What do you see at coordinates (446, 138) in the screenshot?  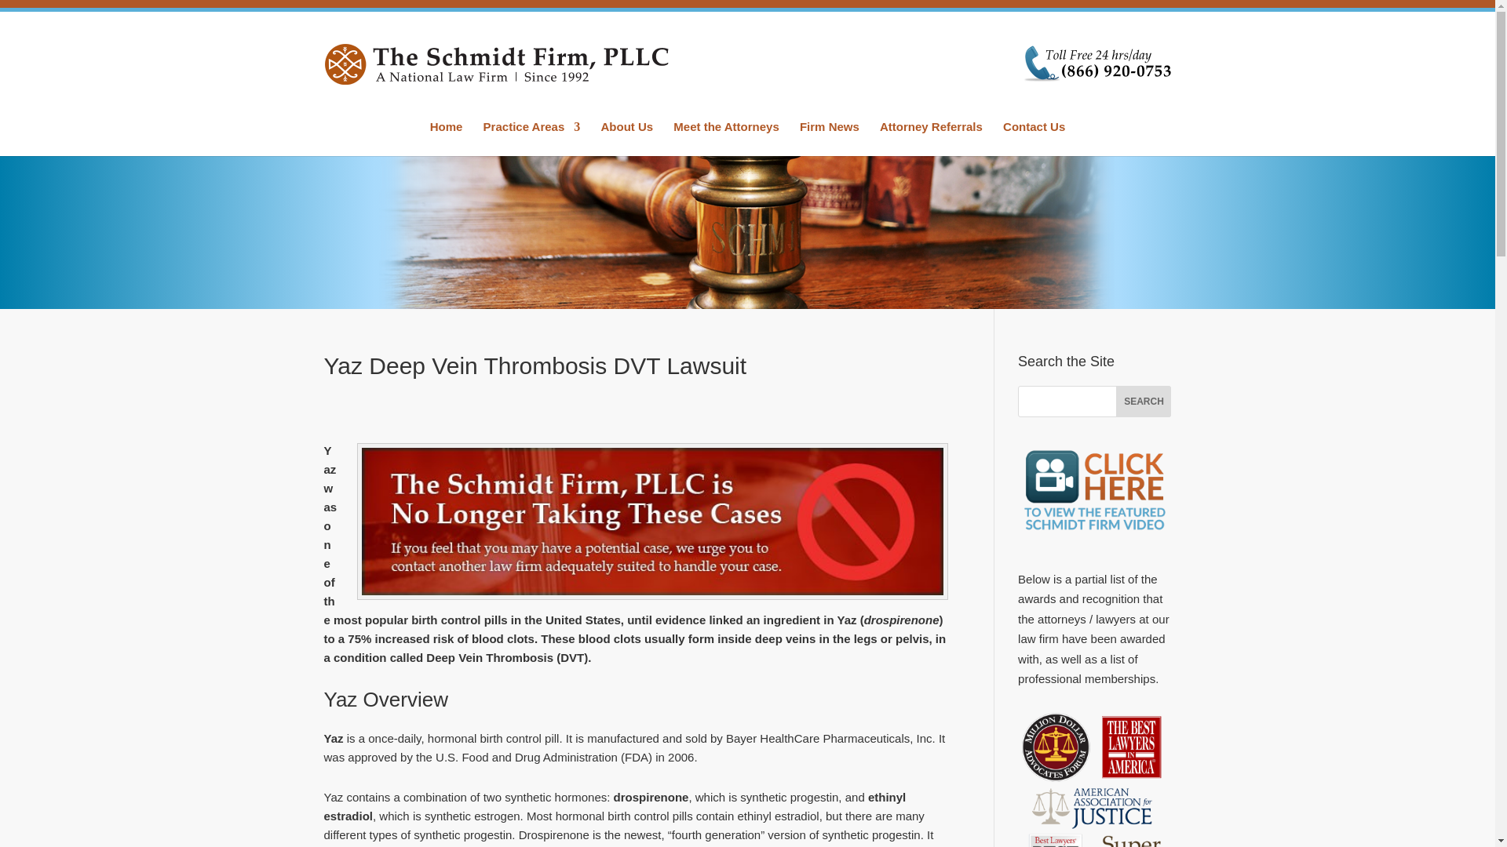 I see `Home` at bounding box center [446, 138].